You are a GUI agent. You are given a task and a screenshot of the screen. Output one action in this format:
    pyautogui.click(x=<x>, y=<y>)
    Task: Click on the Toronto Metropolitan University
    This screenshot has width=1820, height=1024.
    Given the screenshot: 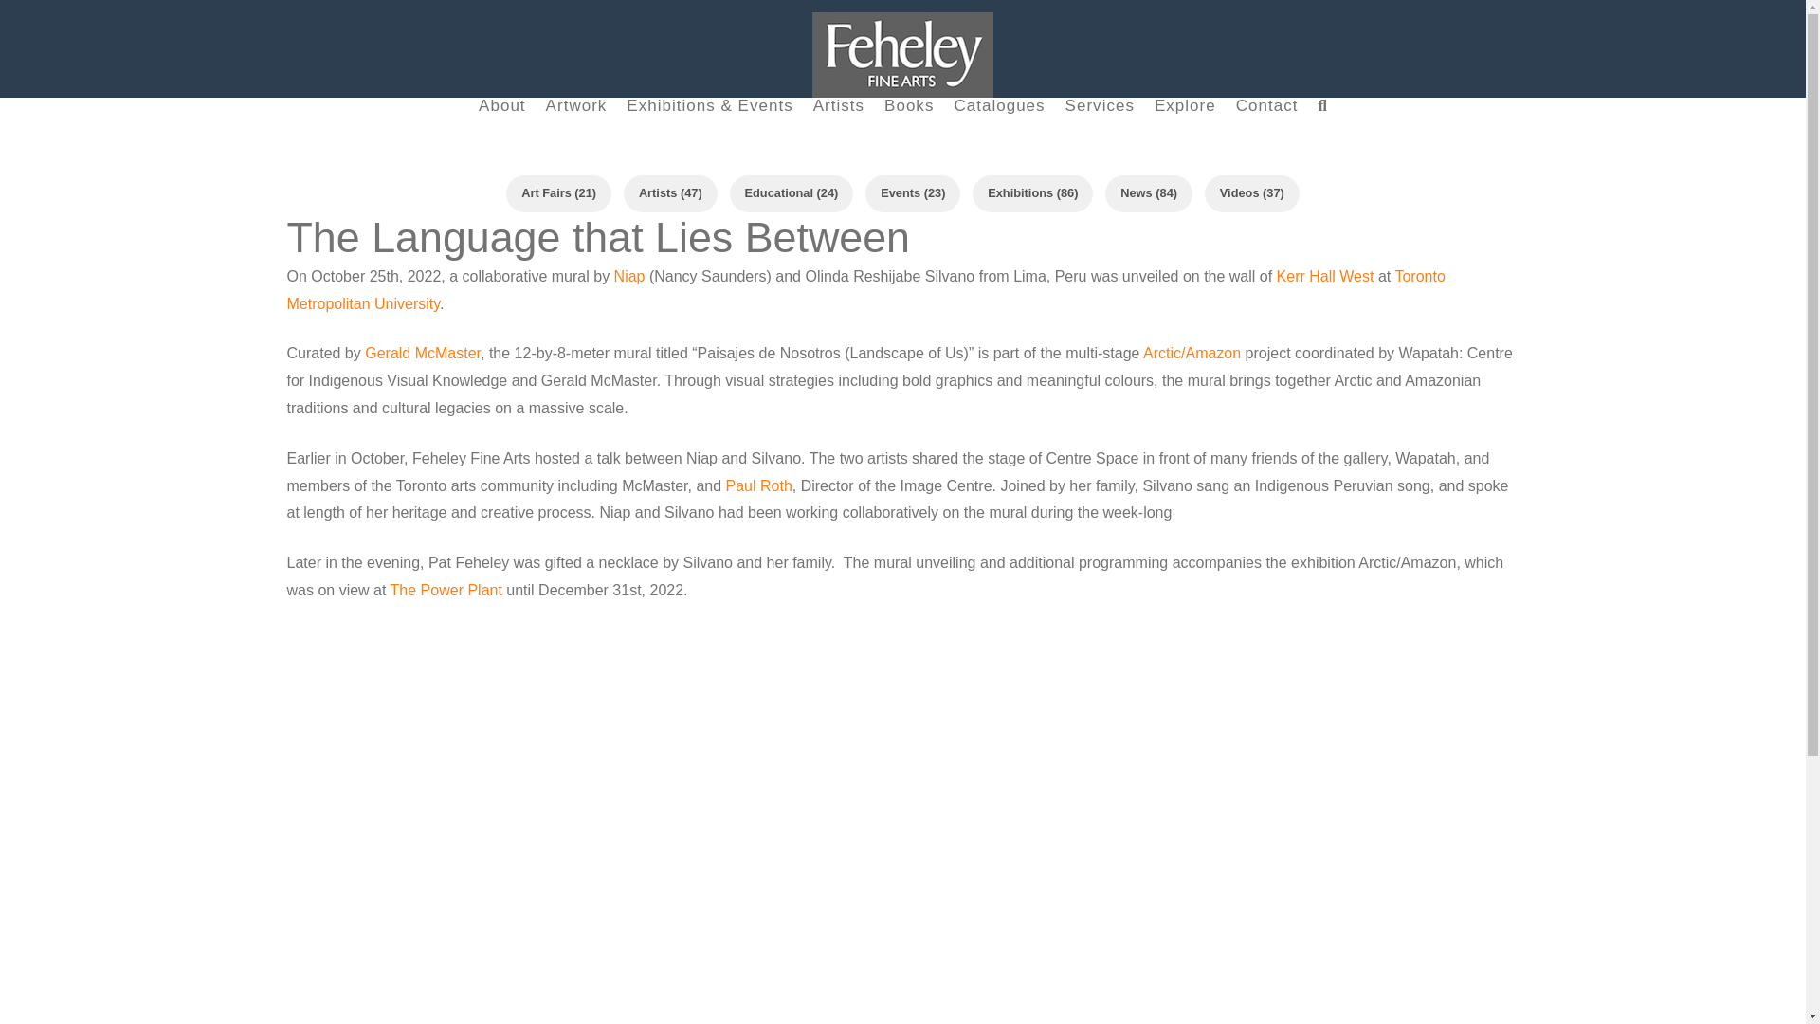 What is the action you would take?
    pyautogui.click(x=864, y=290)
    